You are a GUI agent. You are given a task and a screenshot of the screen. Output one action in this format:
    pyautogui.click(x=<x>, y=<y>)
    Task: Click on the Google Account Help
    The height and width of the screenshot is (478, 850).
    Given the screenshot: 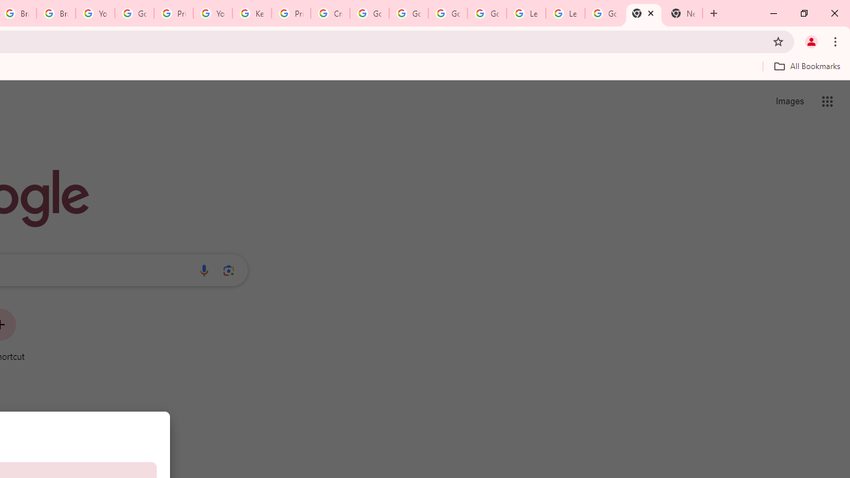 What is the action you would take?
    pyautogui.click(x=369, y=13)
    